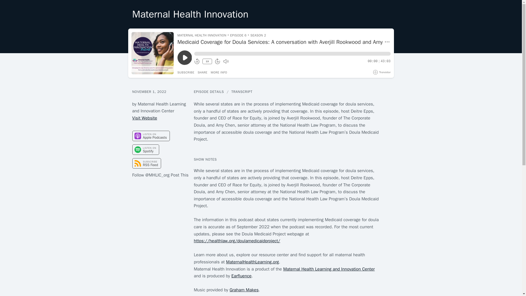 The image size is (526, 296). Describe the element at coordinates (186, 72) in the screenshot. I see `Show subscribe options` at that location.